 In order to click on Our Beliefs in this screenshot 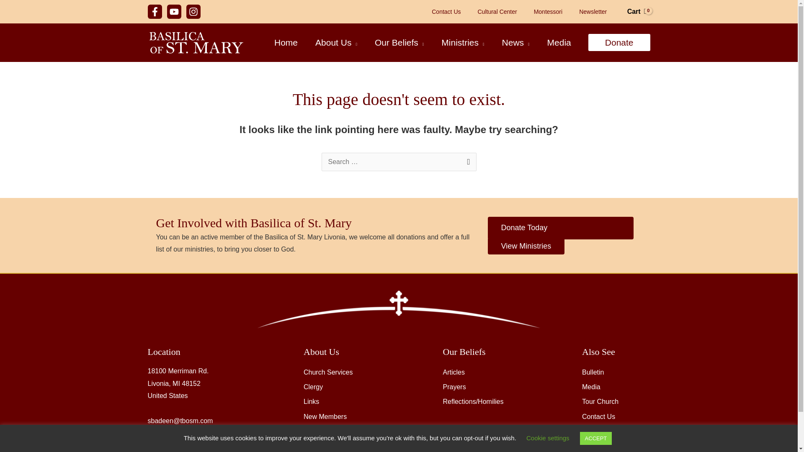, I will do `click(399, 43)`.